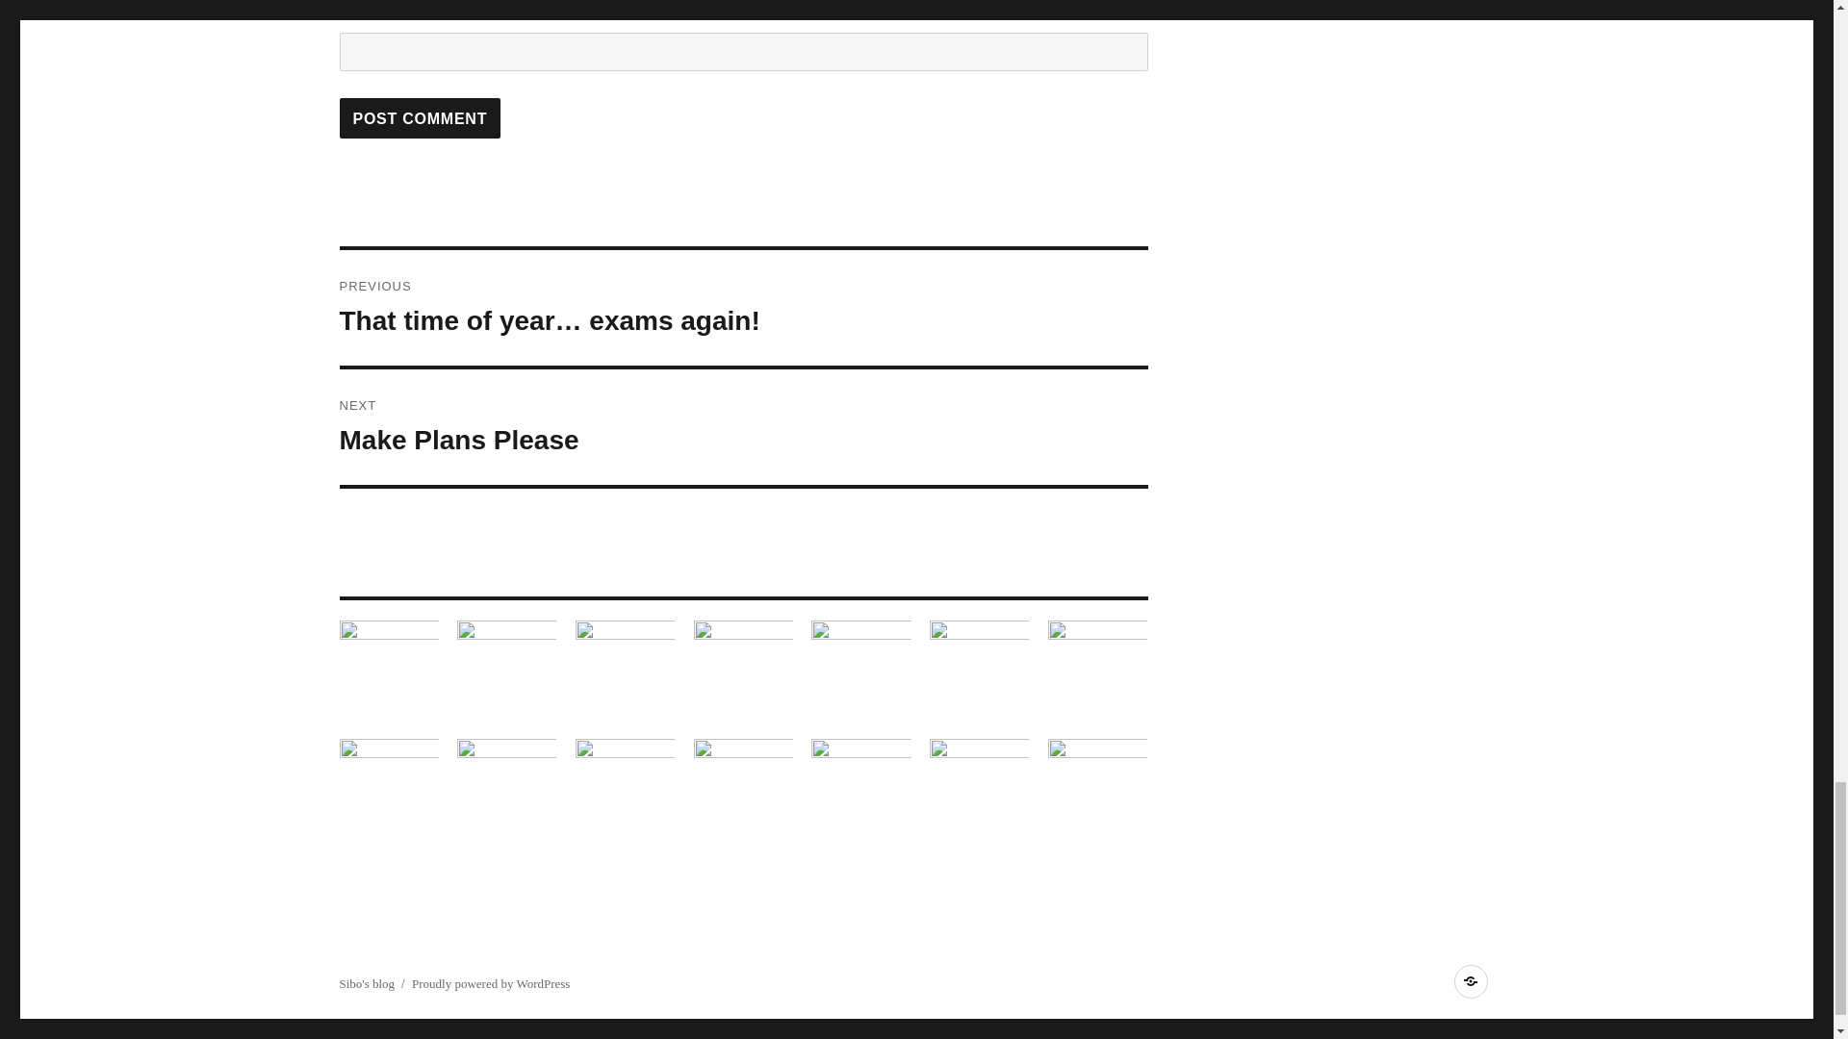 The height and width of the screenshot is (1039, 1848). What do you see at coordinates (743, 427) in the screenshot?
I see `Post Comment` at bounding box center [743, 427].